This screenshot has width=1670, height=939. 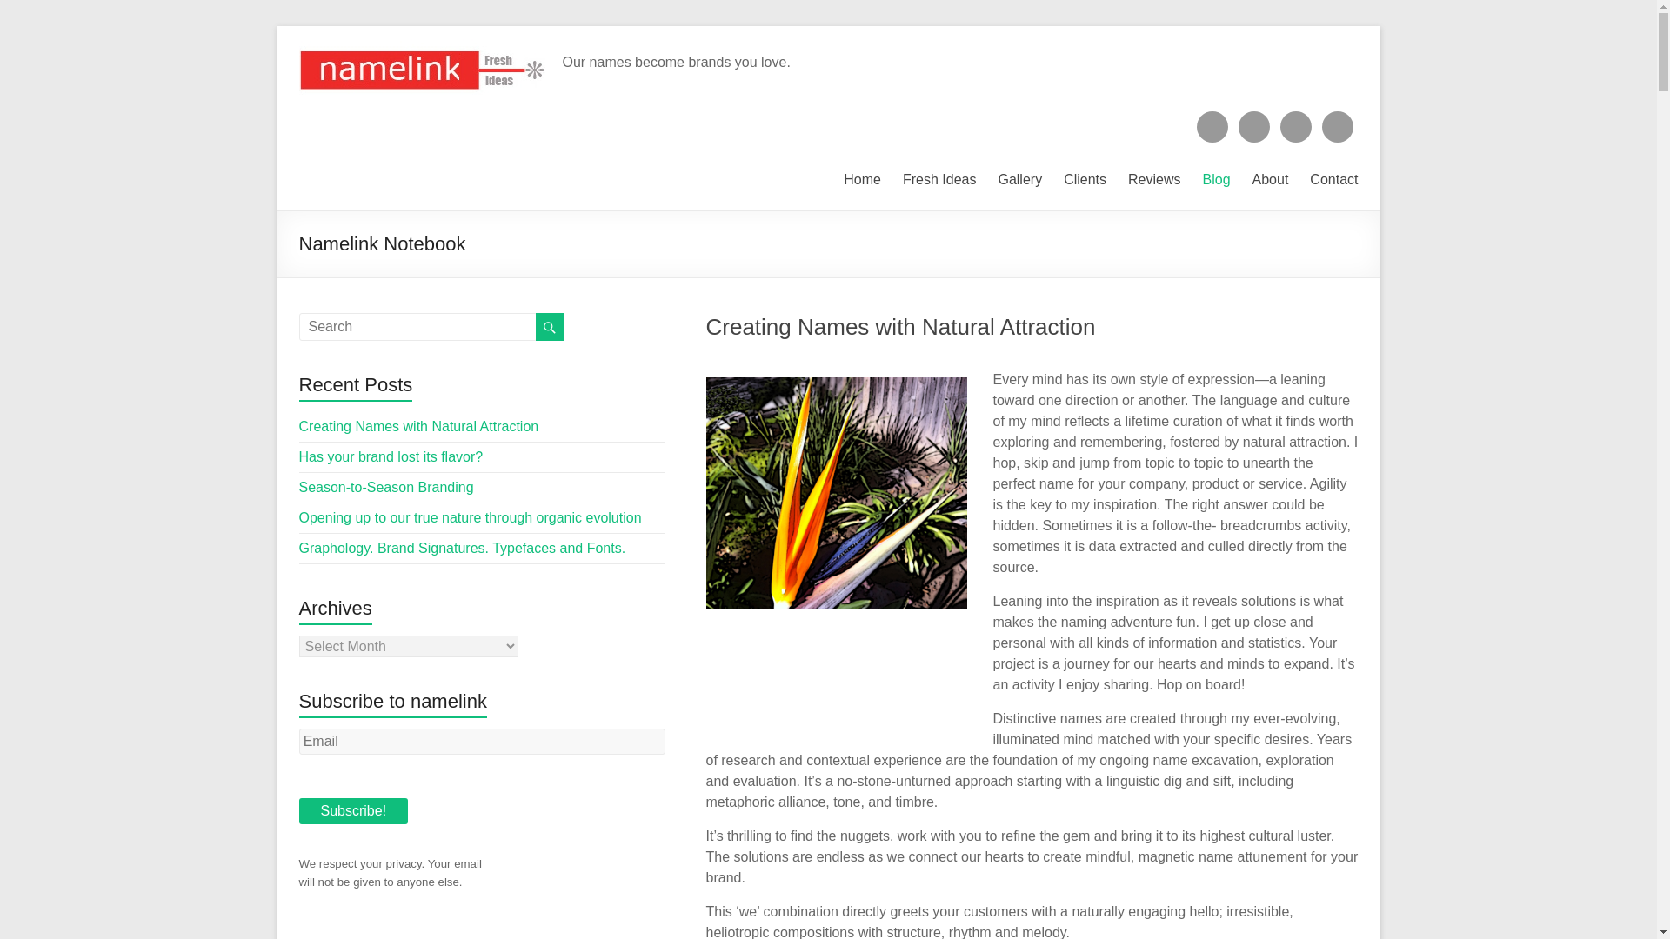 What do you see at coordinates (1019, 177) in the screenshot?
I see `Gallery` at bounding box center [1019, 177].